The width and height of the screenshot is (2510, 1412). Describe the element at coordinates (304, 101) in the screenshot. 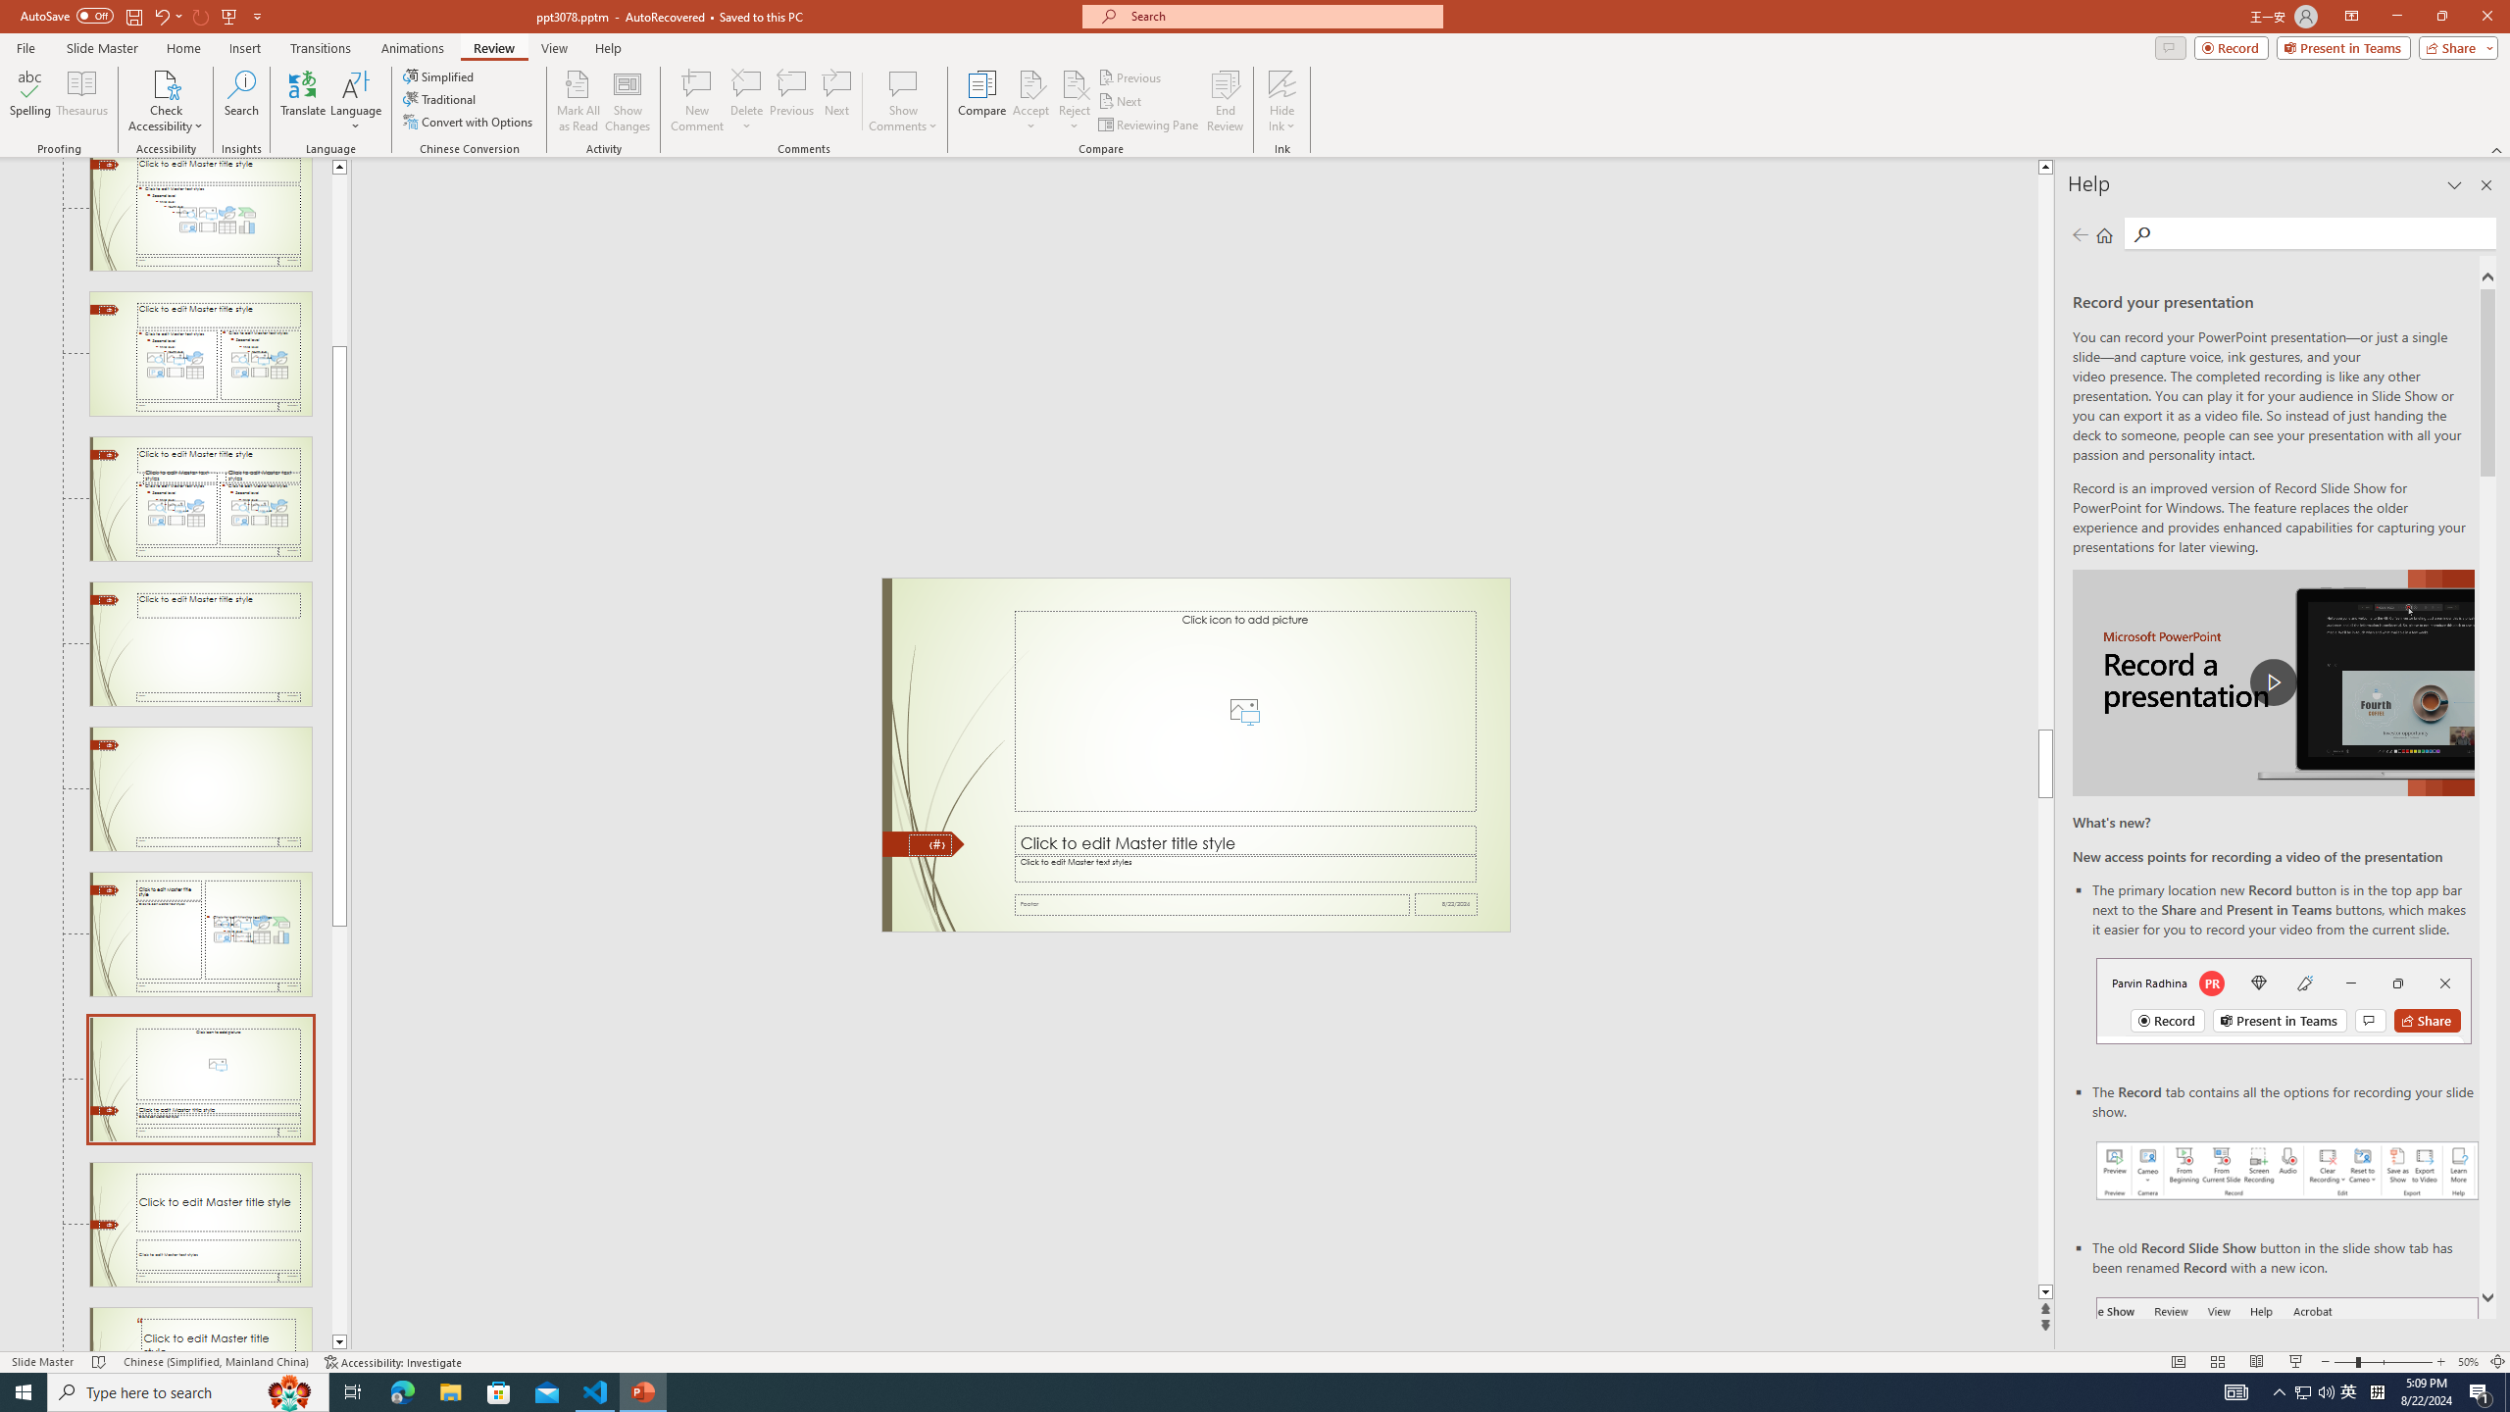

I see `Translate` at that location.